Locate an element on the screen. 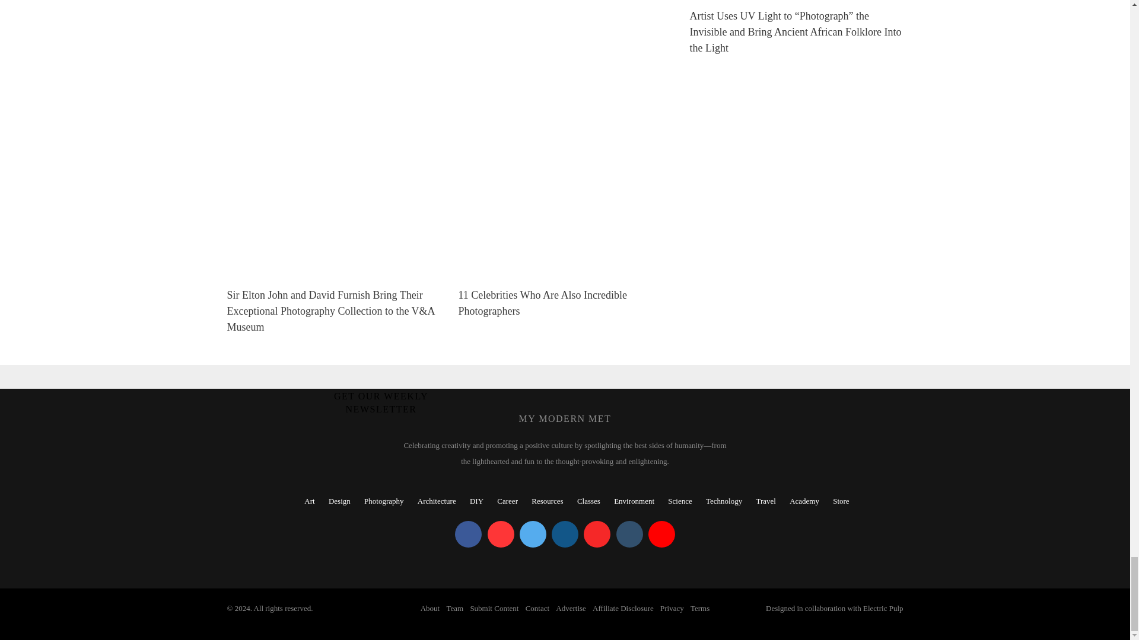  My Modern Met on Tumblr is located at coordinates (629, 535).